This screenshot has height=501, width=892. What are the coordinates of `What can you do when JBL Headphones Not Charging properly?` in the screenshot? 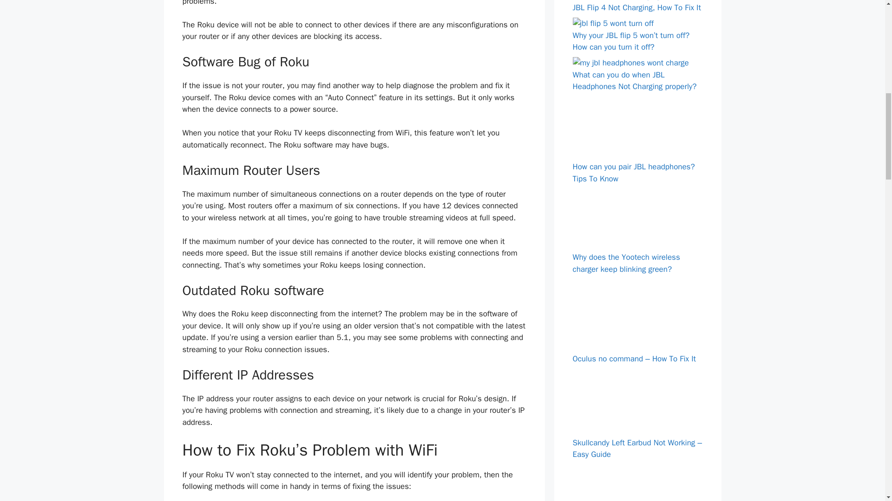 It's located at (635, 81).